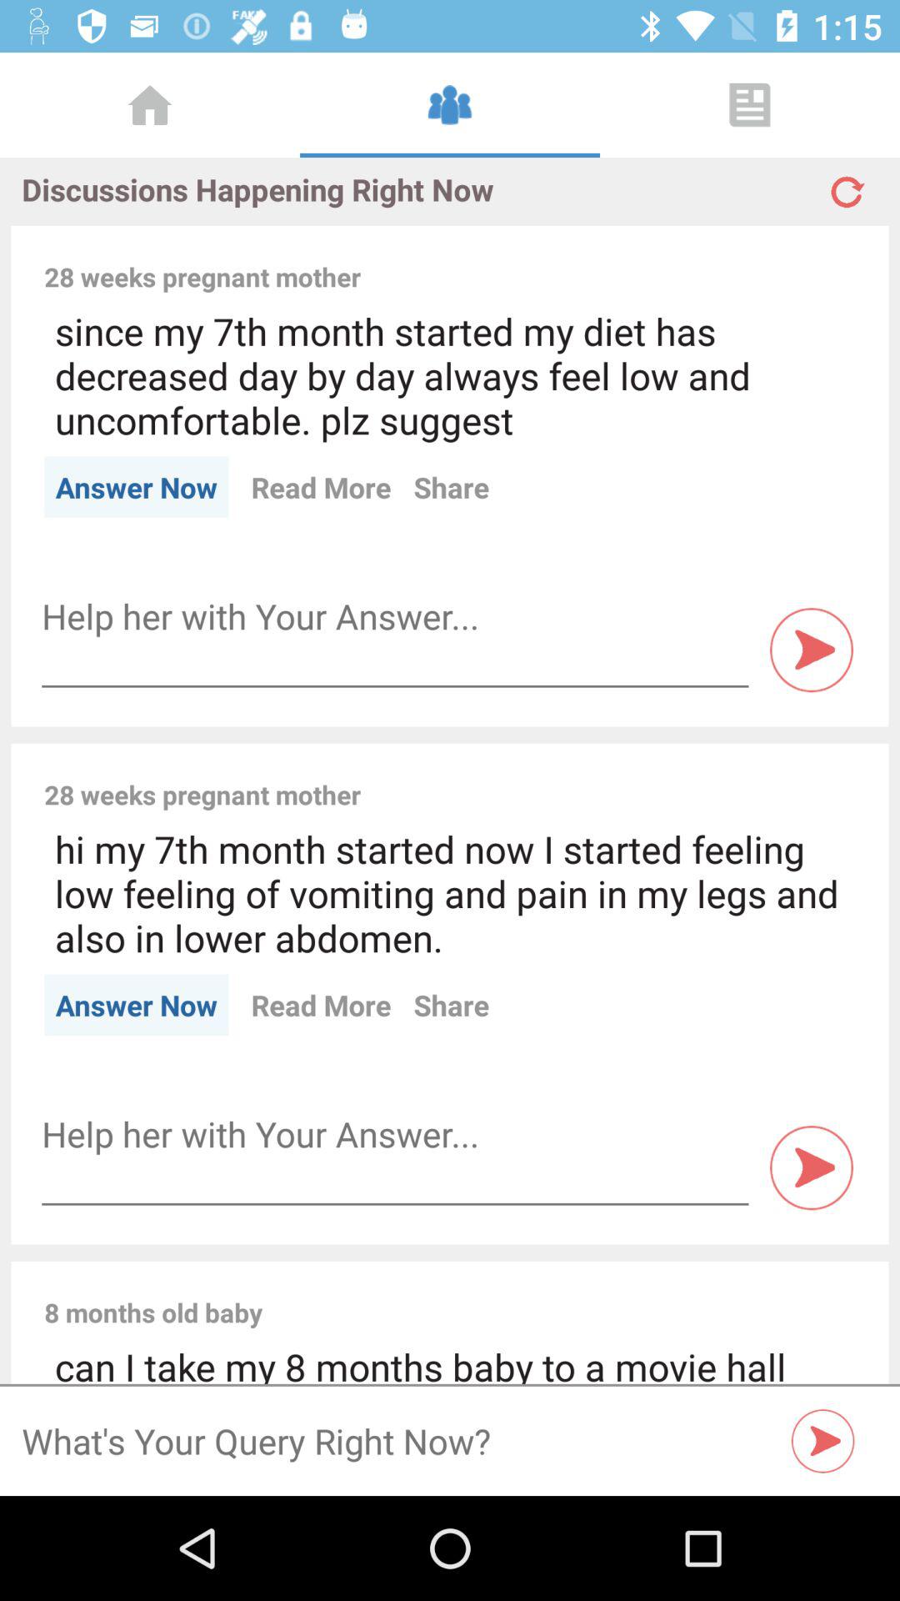  Describe the element at coordinates (845, 185) in the screenshot. I see `refresh page` at that location.